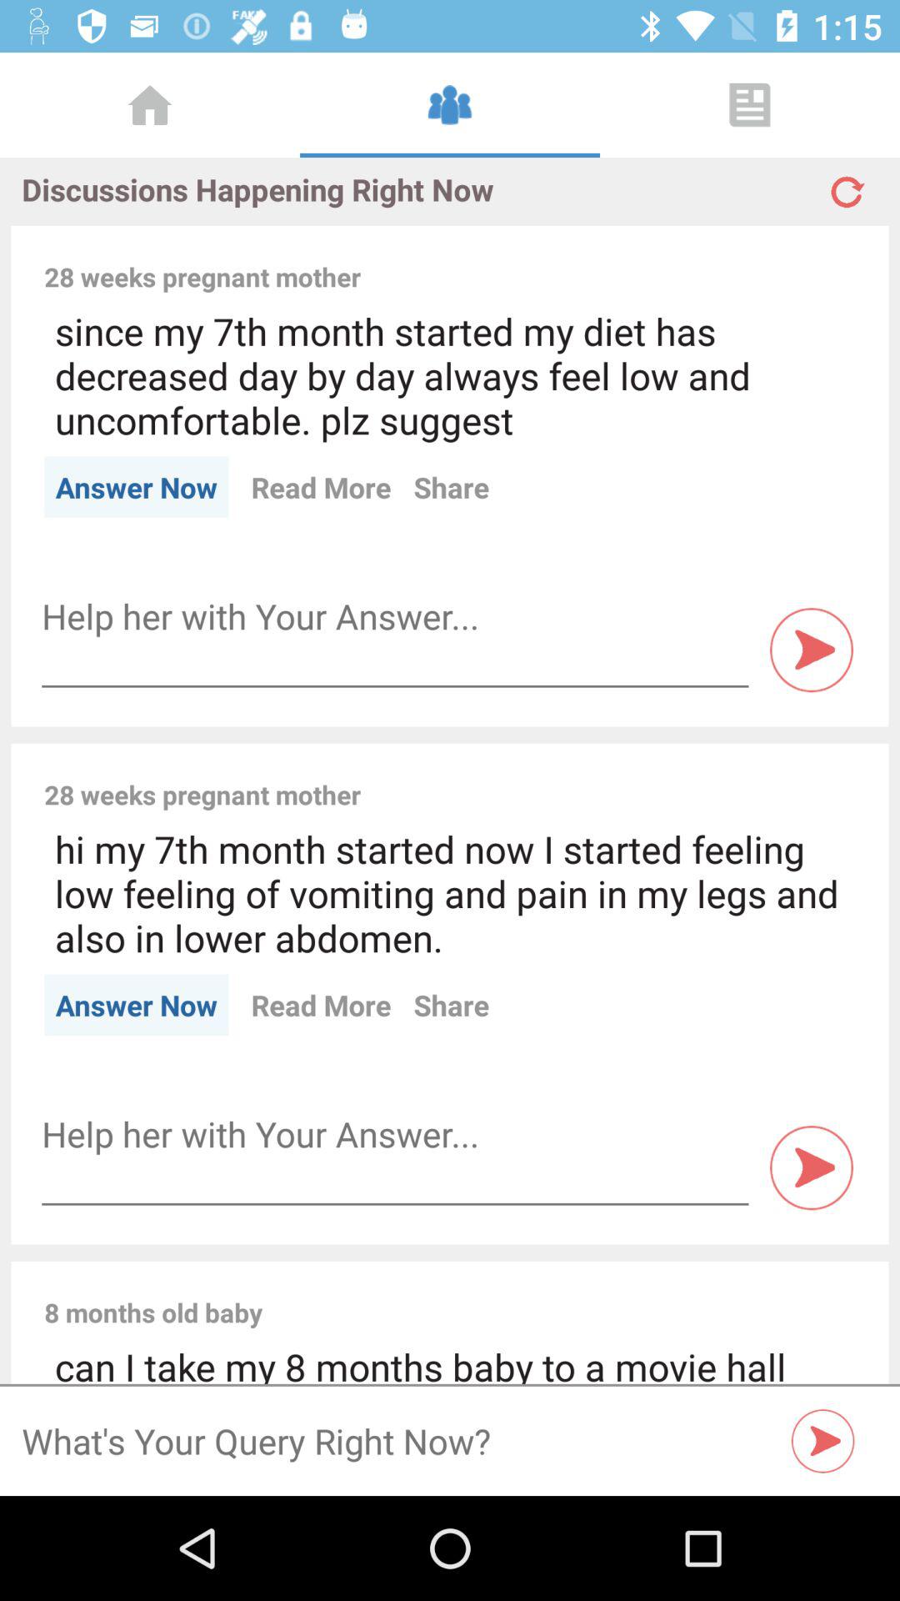  Describe the element at coordinates (845, 185) in the screenshot. I see `refresh page` at that location.